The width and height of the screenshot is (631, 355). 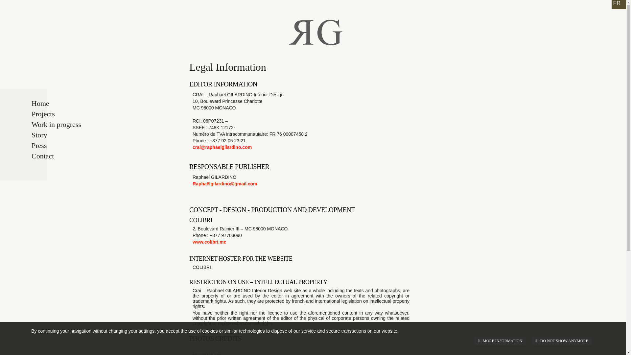 What do you see at coordinates (70, 124) in the screenshot?
I see `Work in progress` at bounding box center [70, 124].